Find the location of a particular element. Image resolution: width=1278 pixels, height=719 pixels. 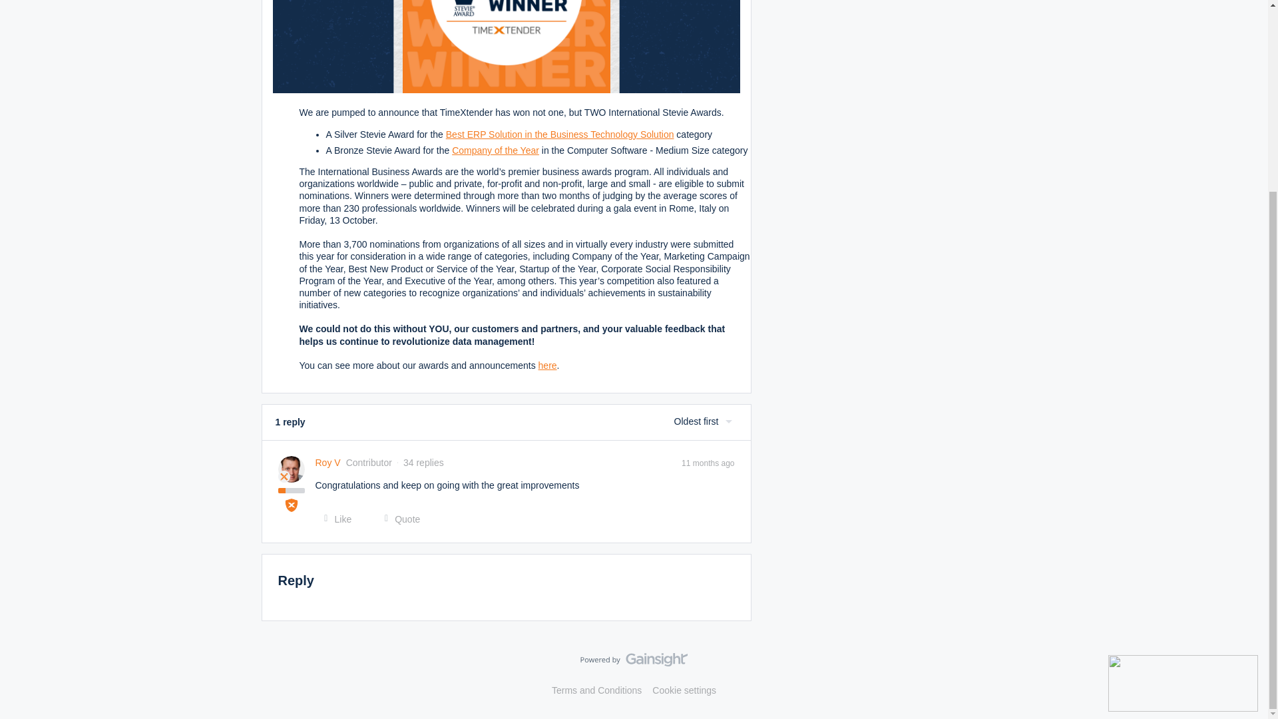

Roy V is located at coordinates (328, 463).